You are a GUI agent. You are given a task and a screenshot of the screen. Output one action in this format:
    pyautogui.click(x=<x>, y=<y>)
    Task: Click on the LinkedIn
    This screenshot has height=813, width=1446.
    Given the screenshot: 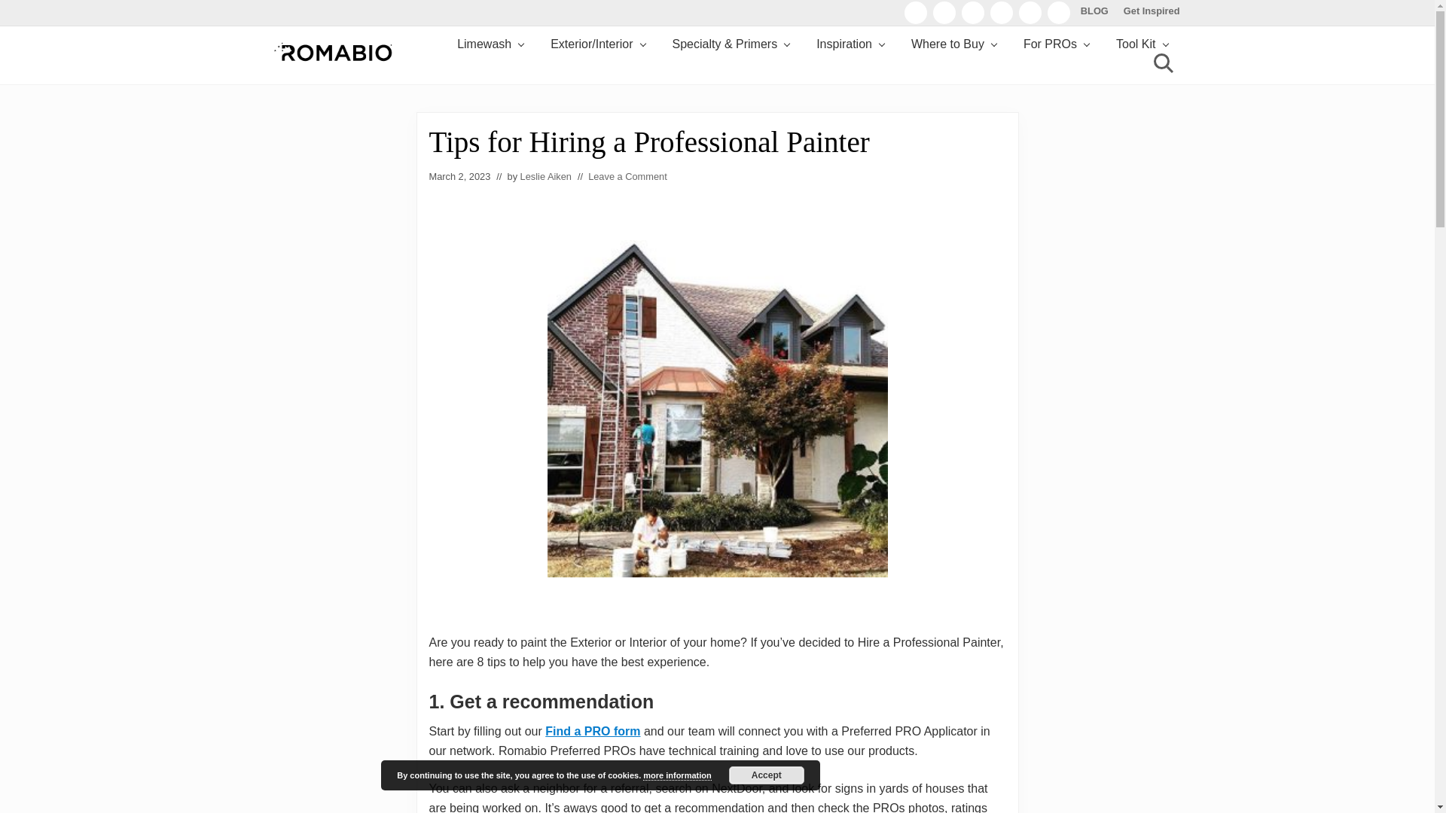 What is the action you would take?
    pyautogui.click(x=973, y=12)
    